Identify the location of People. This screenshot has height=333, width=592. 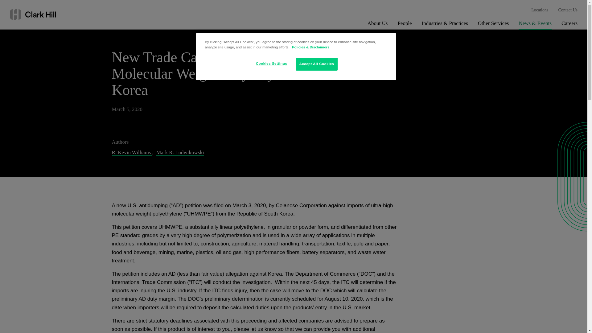
(404, 25).